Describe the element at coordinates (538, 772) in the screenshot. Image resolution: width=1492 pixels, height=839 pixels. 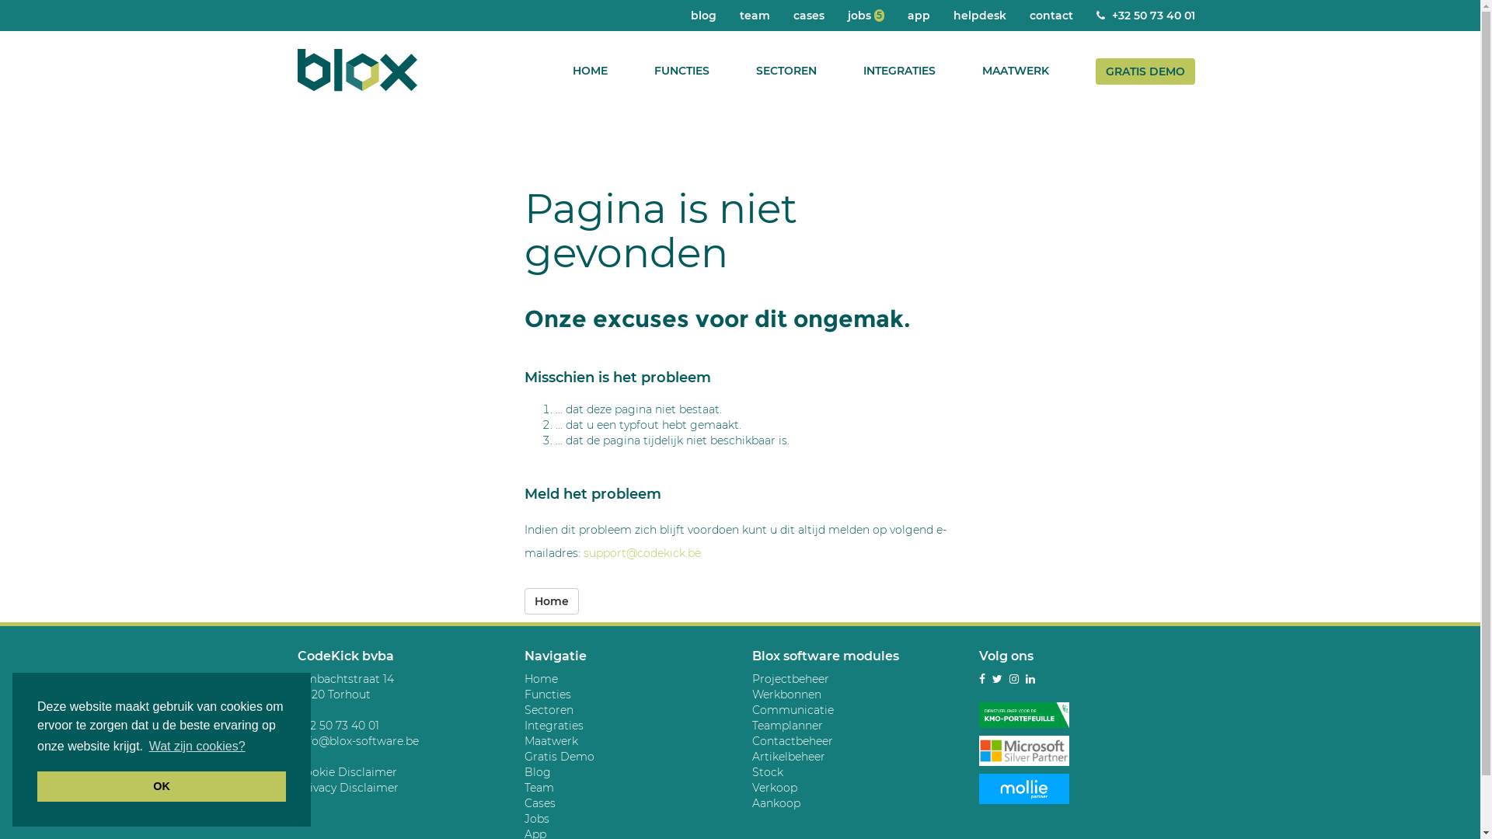
I see `Blog` at that location.